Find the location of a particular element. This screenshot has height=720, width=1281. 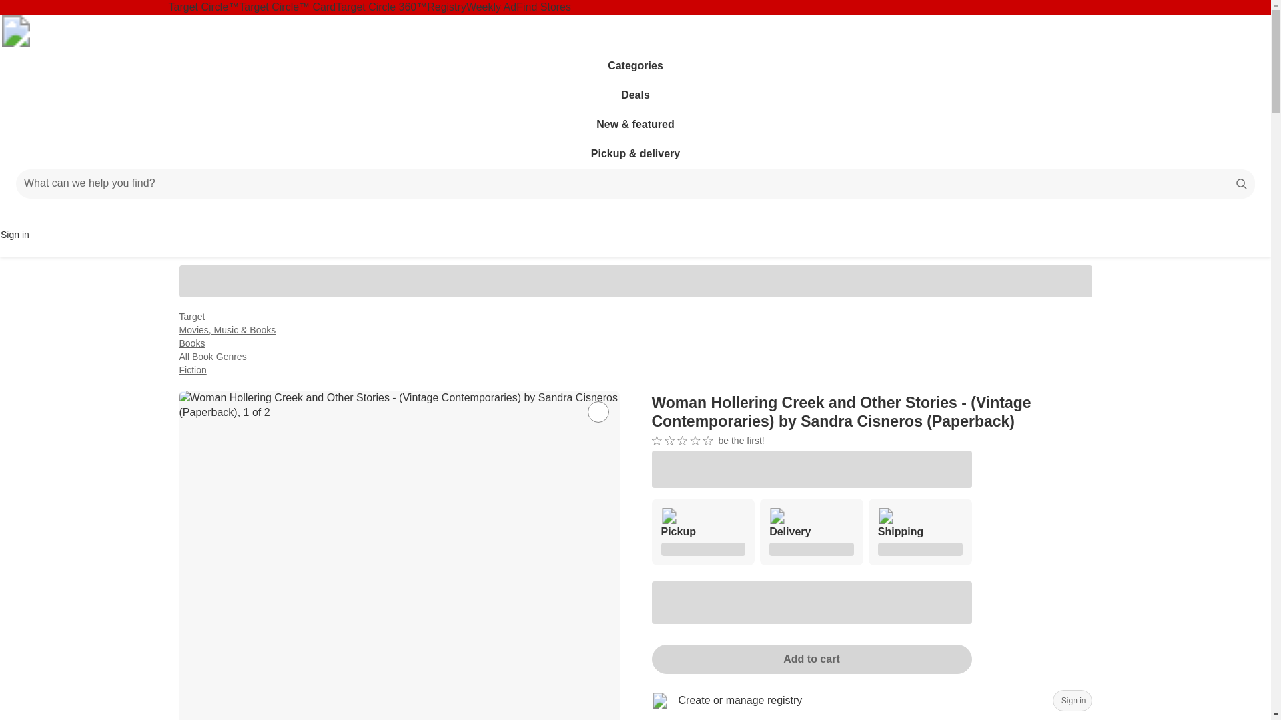

Delivery is located at coordinates (811, 532).